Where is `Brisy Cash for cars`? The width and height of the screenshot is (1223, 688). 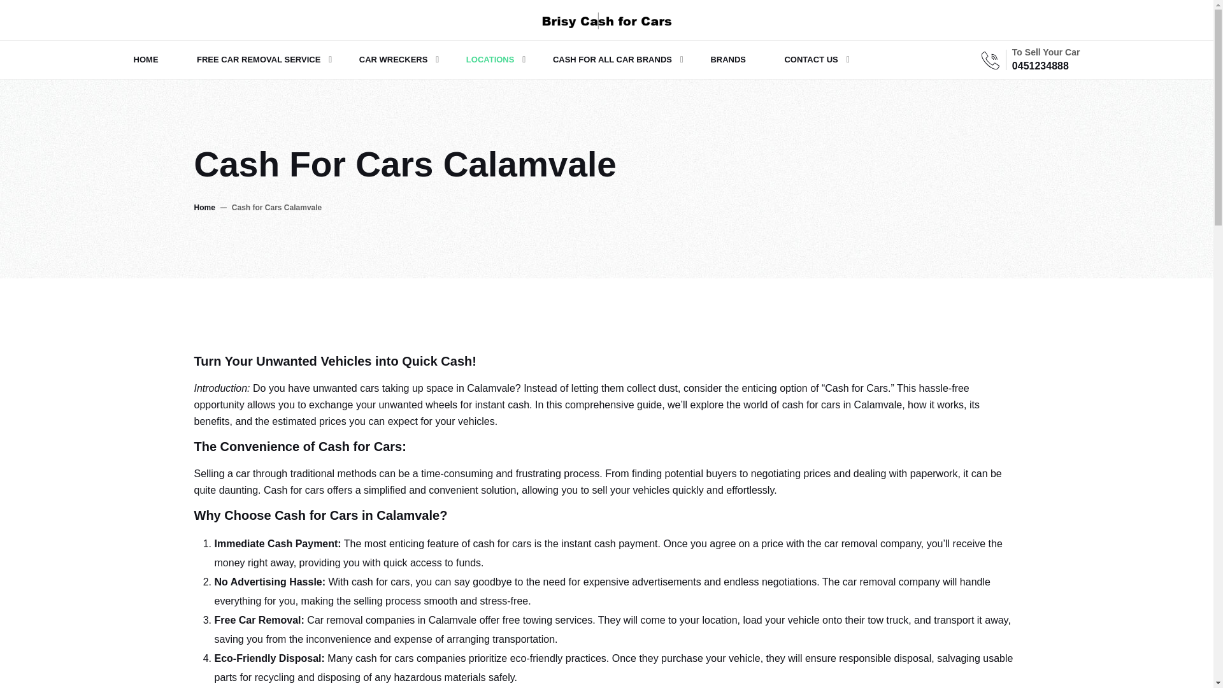 Brisy Cash for cars is located at coordinates (606, 19).